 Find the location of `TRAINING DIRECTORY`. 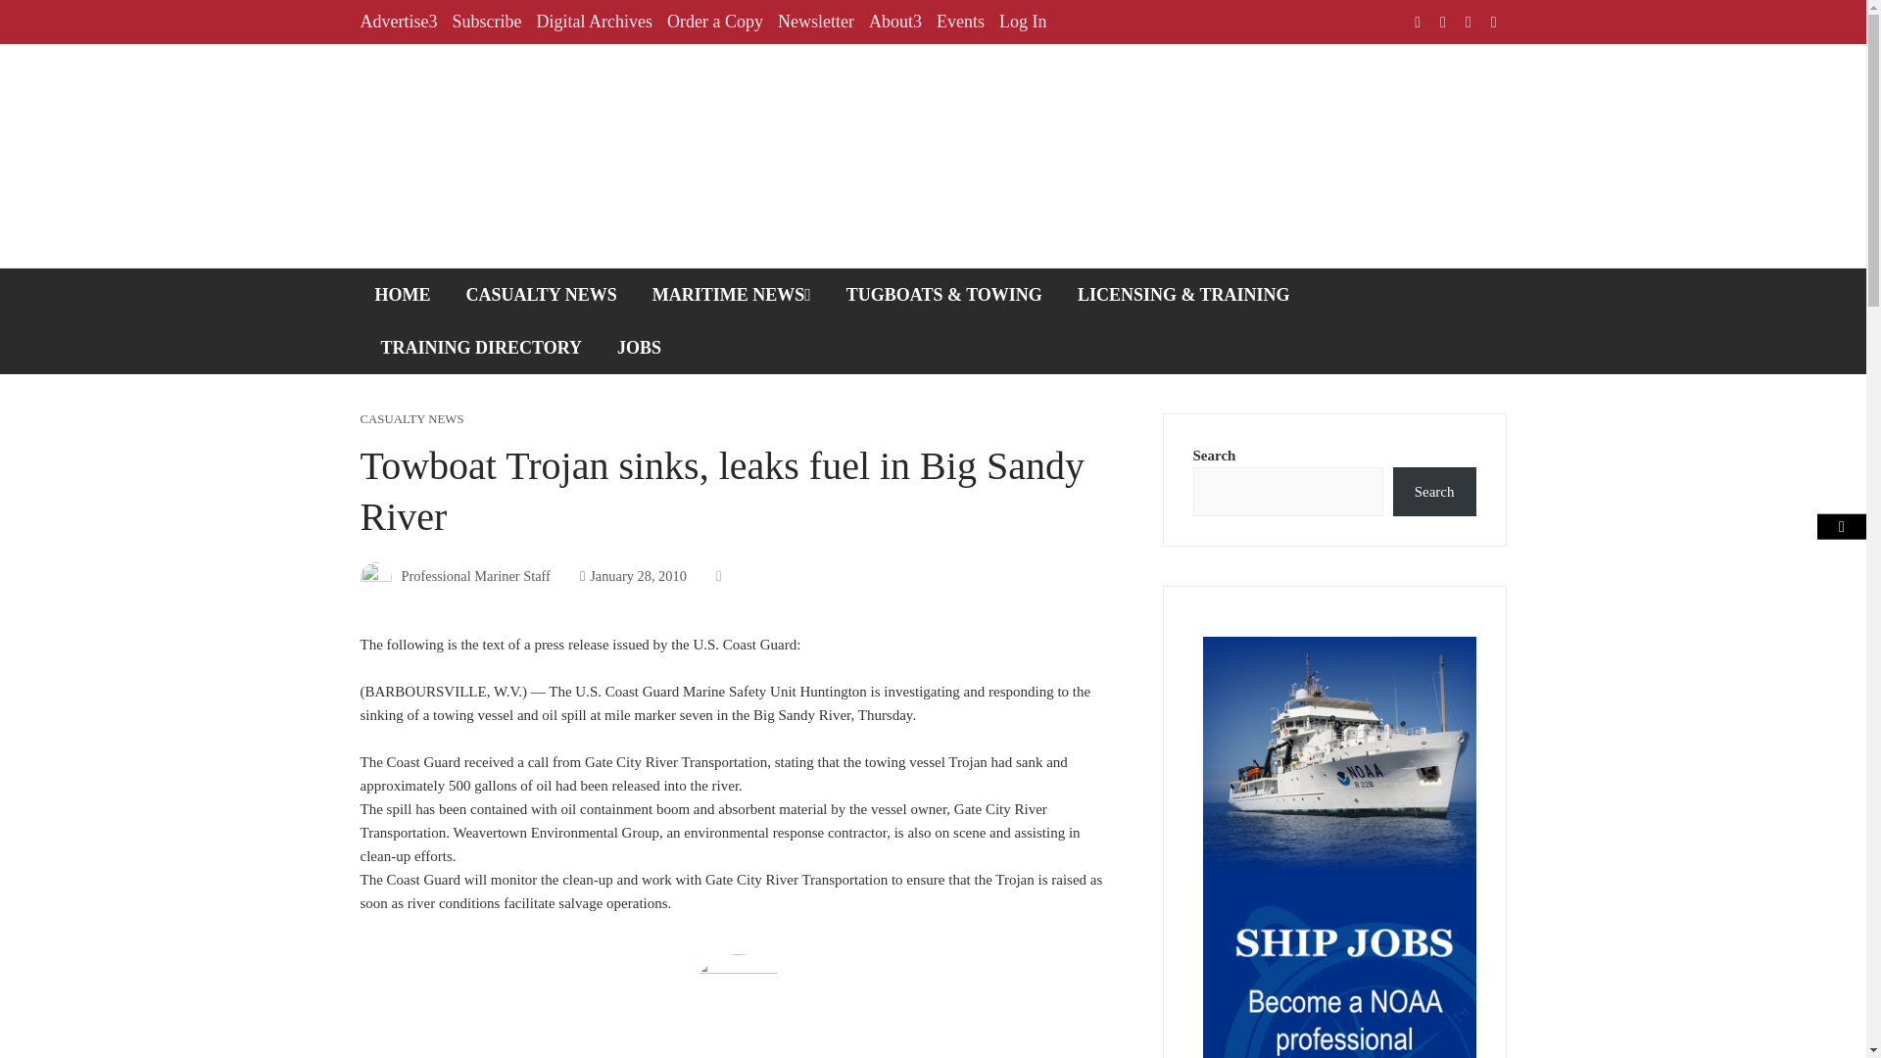

TRAINING DIRECTORY is located at coordinates (482, 348).